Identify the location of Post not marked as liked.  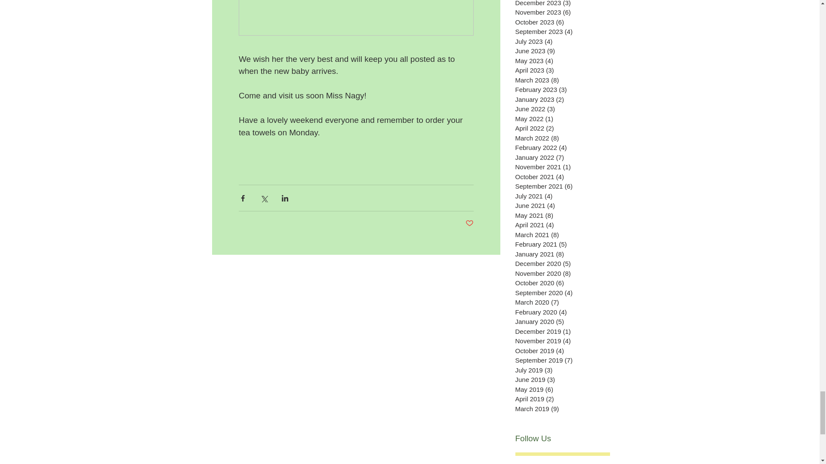
(469, 223).